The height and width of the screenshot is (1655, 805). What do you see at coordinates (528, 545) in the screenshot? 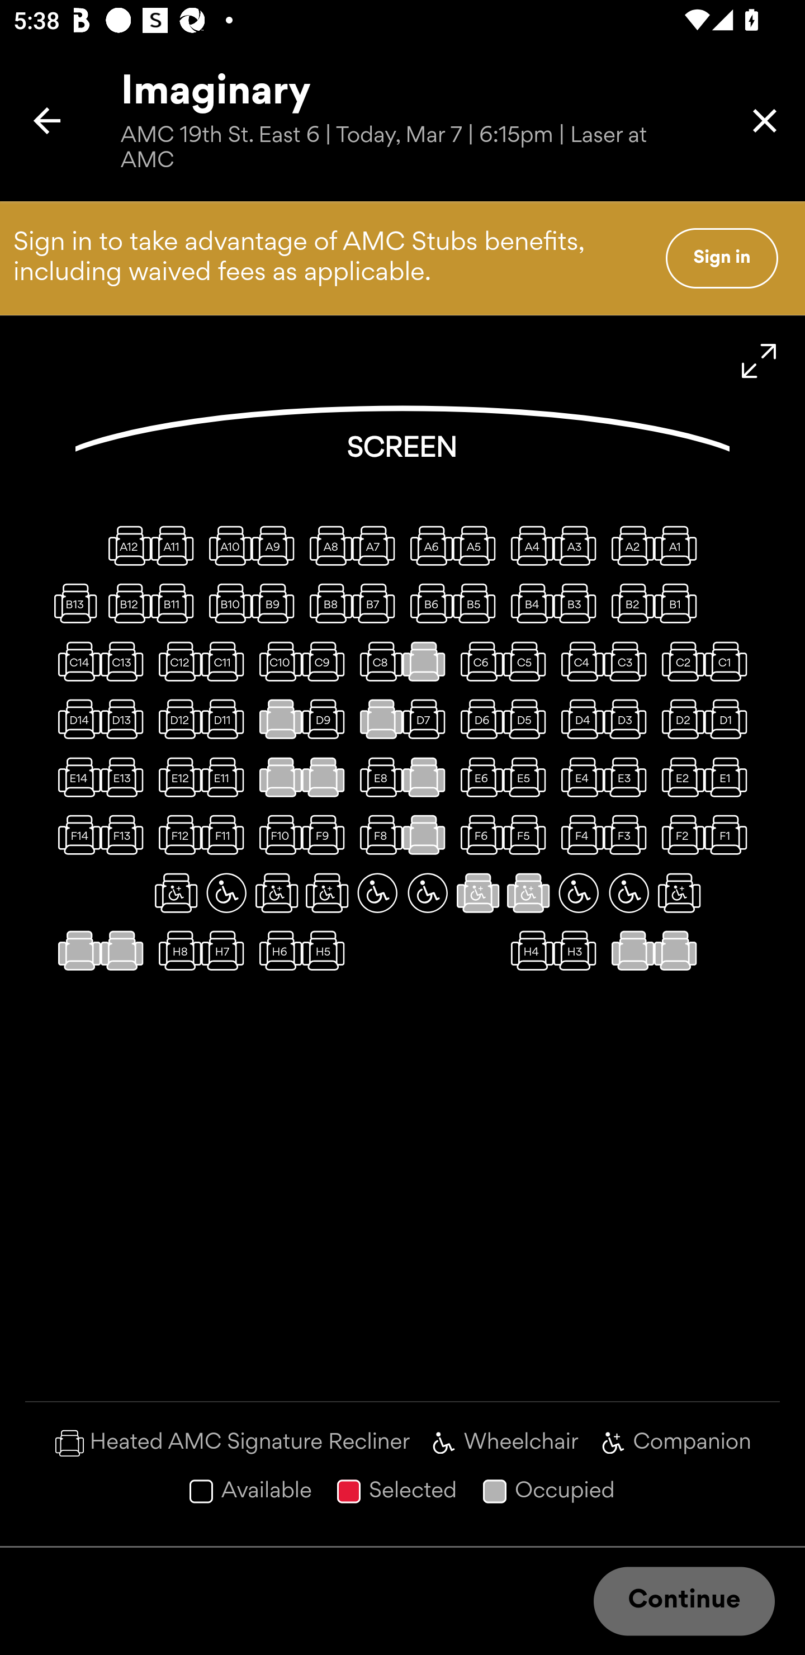
I see `A4, Regular seat, available` at bounding box center [528, 545].